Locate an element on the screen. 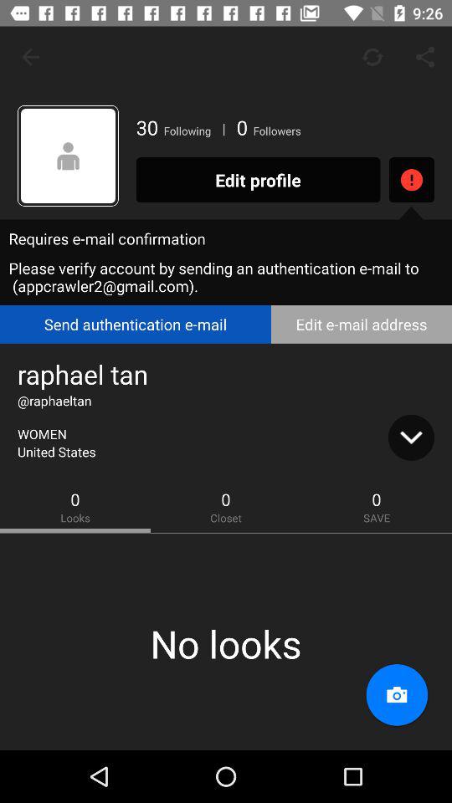 The width and height of the screenshot is (452, 803). select drop down menu is located at coordinates (411, 437).